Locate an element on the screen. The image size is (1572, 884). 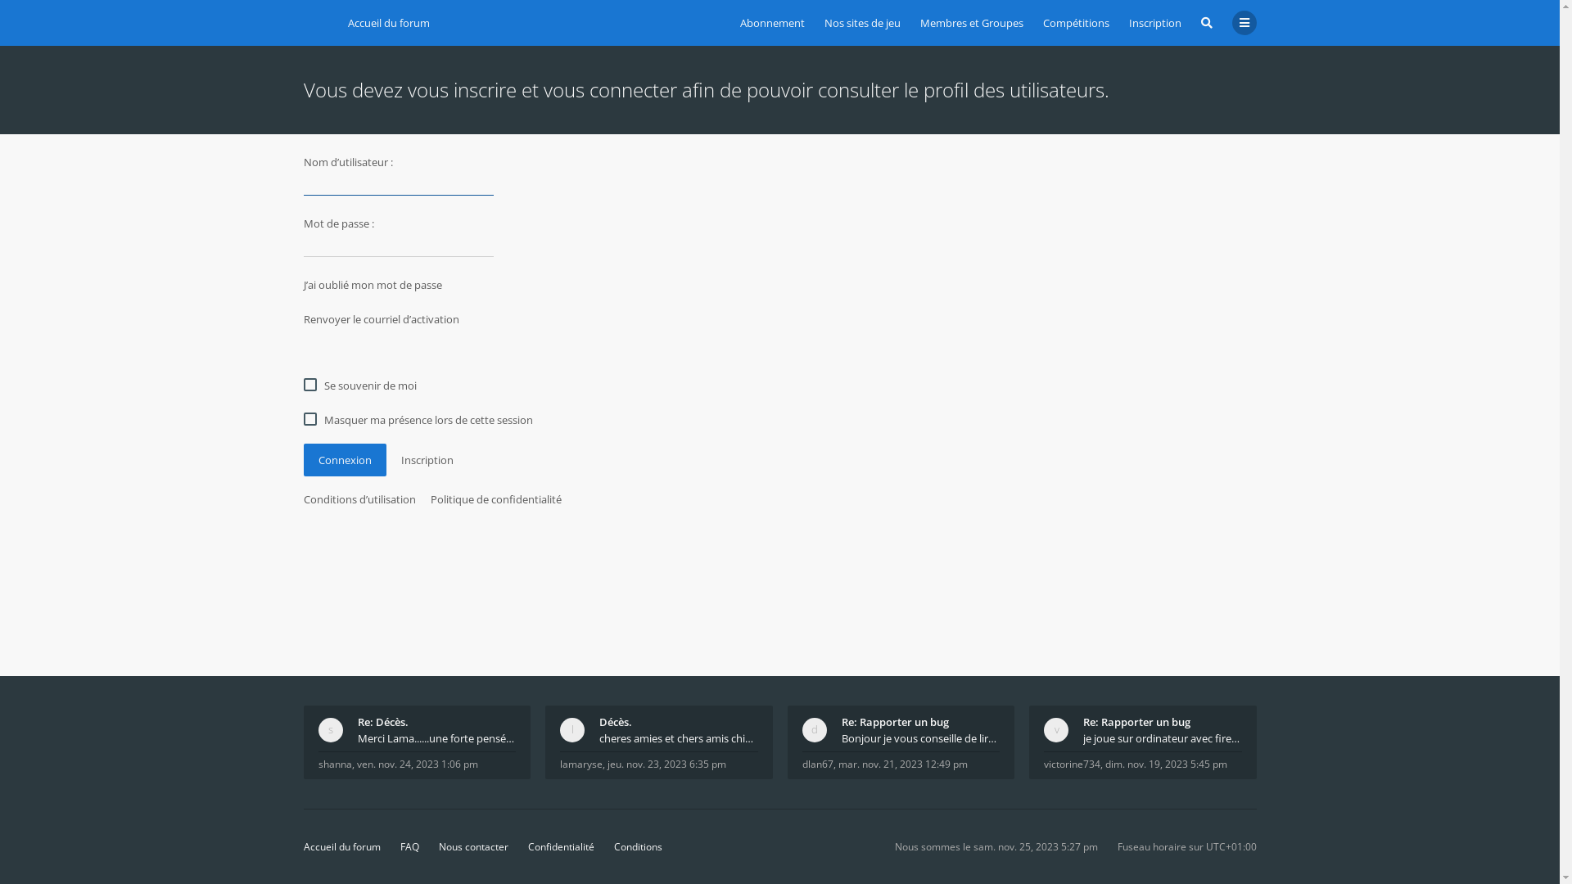
je joue sur ordinateur avec firefox is located at coordinates (1163, 738).